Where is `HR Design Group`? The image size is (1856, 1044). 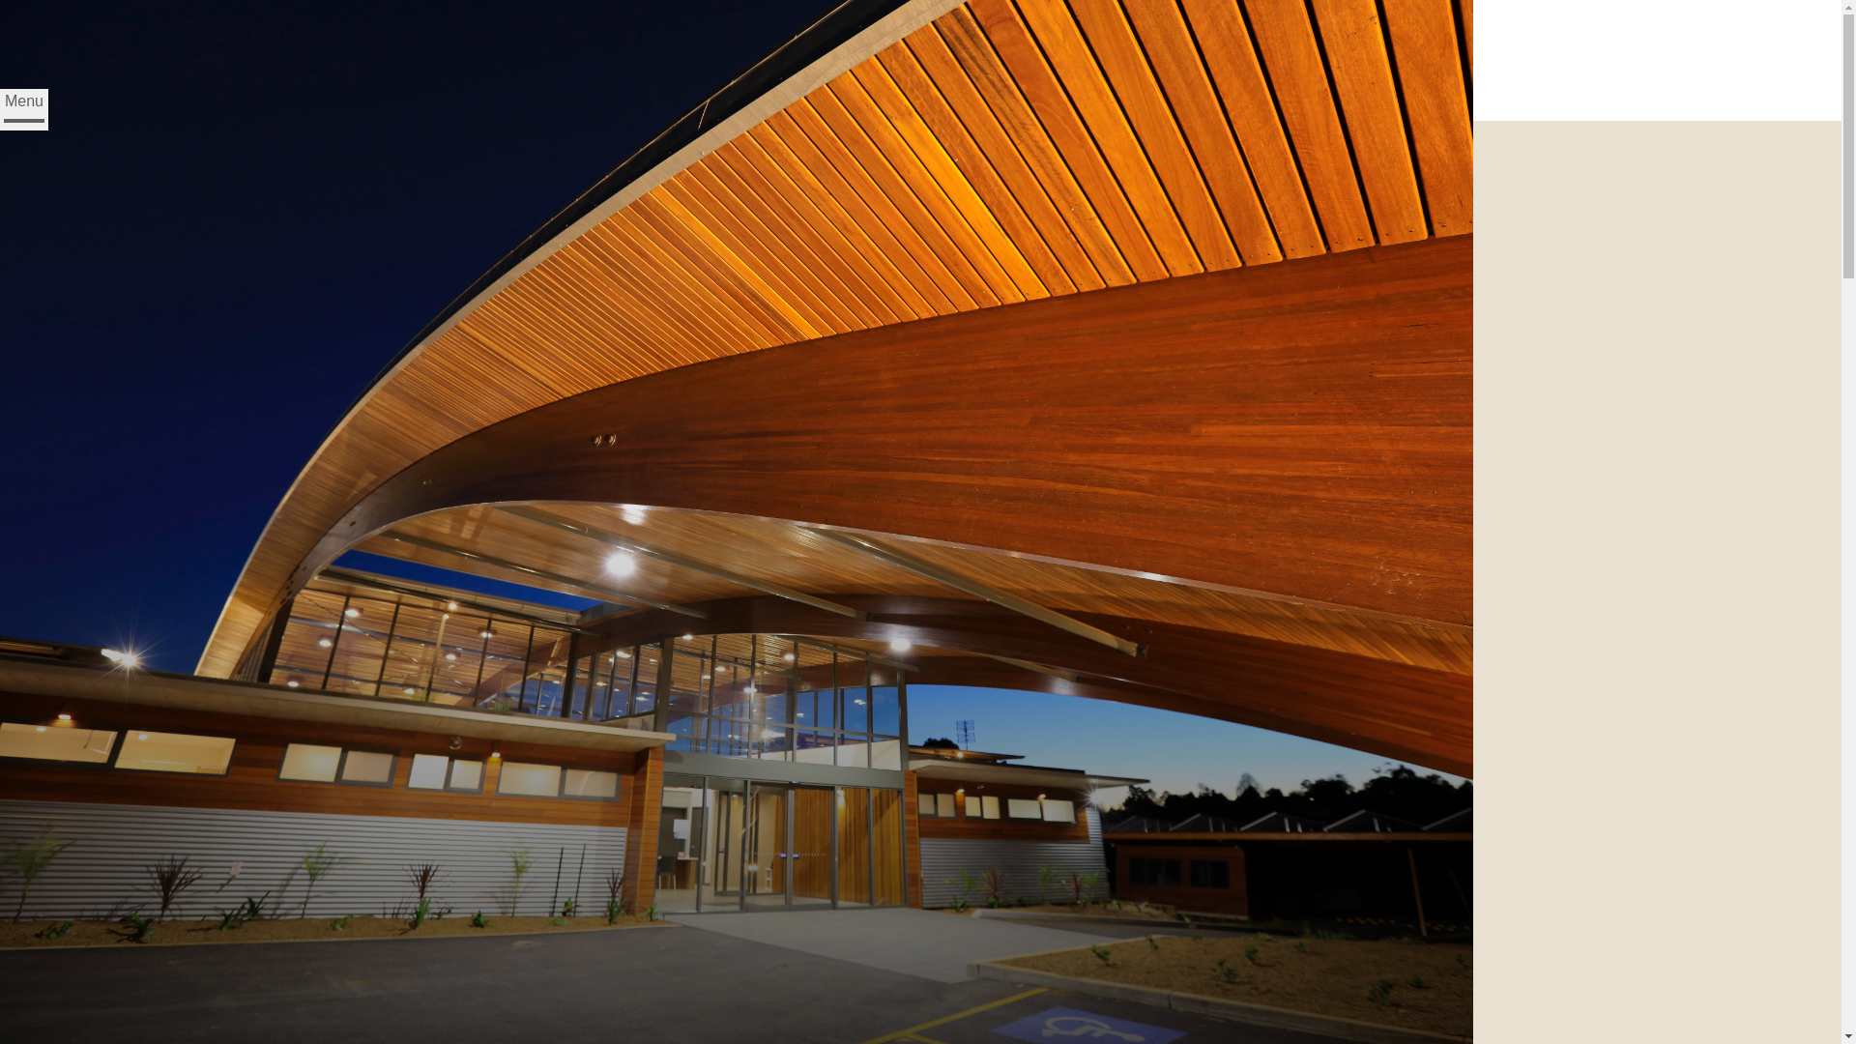 HR Design Group is located at coordinates (221, 52).